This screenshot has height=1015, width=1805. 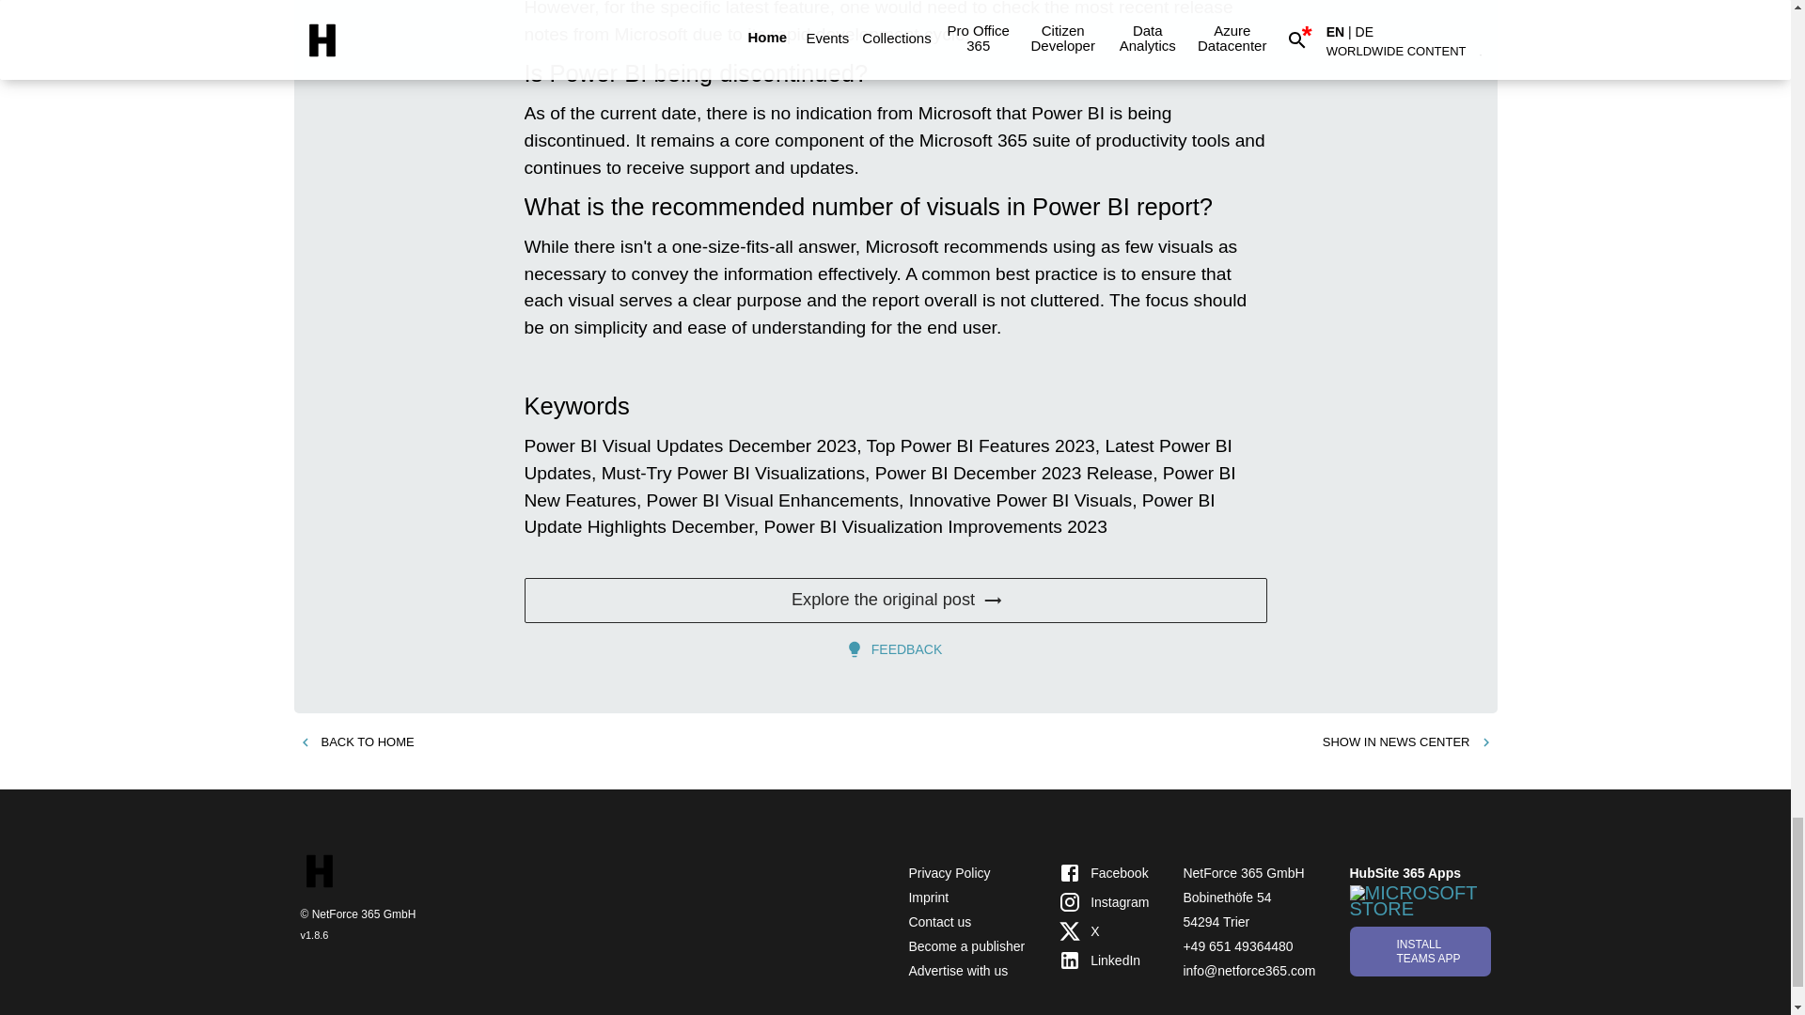 What do you see at coordinates (1407, 742) in the screenshot?
I see `SHOW IN NEWS CENTER` at bounding box center [1407, 742].